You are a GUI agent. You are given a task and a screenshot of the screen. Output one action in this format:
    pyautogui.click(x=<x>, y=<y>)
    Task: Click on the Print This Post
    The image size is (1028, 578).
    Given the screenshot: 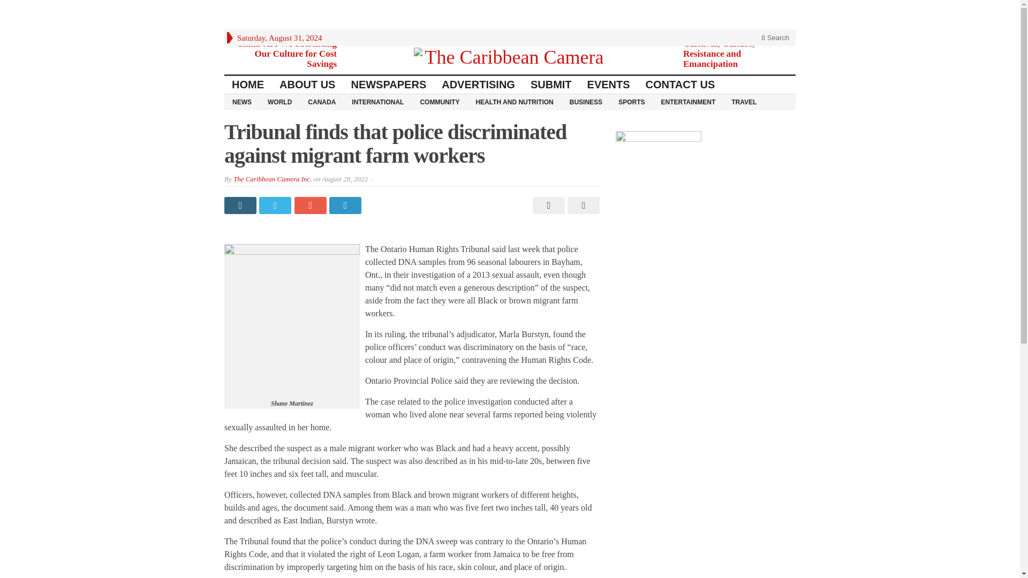 What is the action you would take?
    pyautogui.click(x=547, y=206)
    